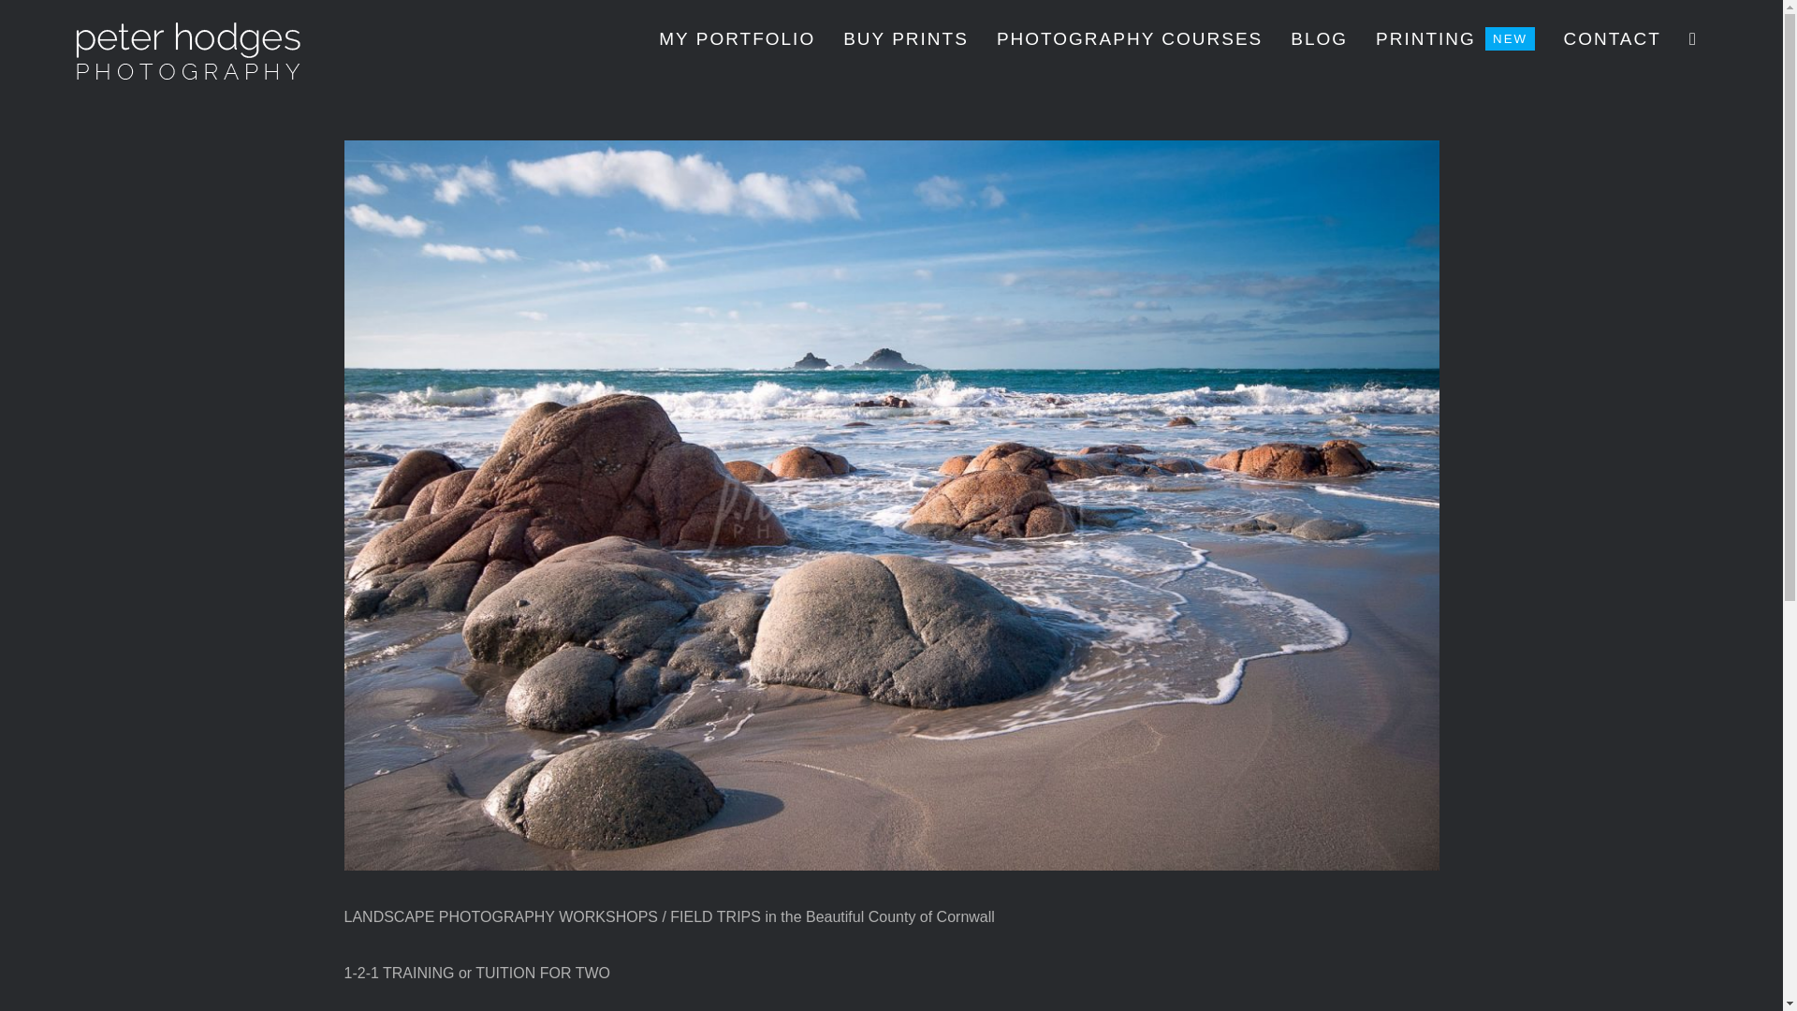 This screenshot has width=1797, height=1011. What do you see at coordinates (1612, 39) in the screenshot?
I see `CONTACT` at bounding box center [1612, 39].